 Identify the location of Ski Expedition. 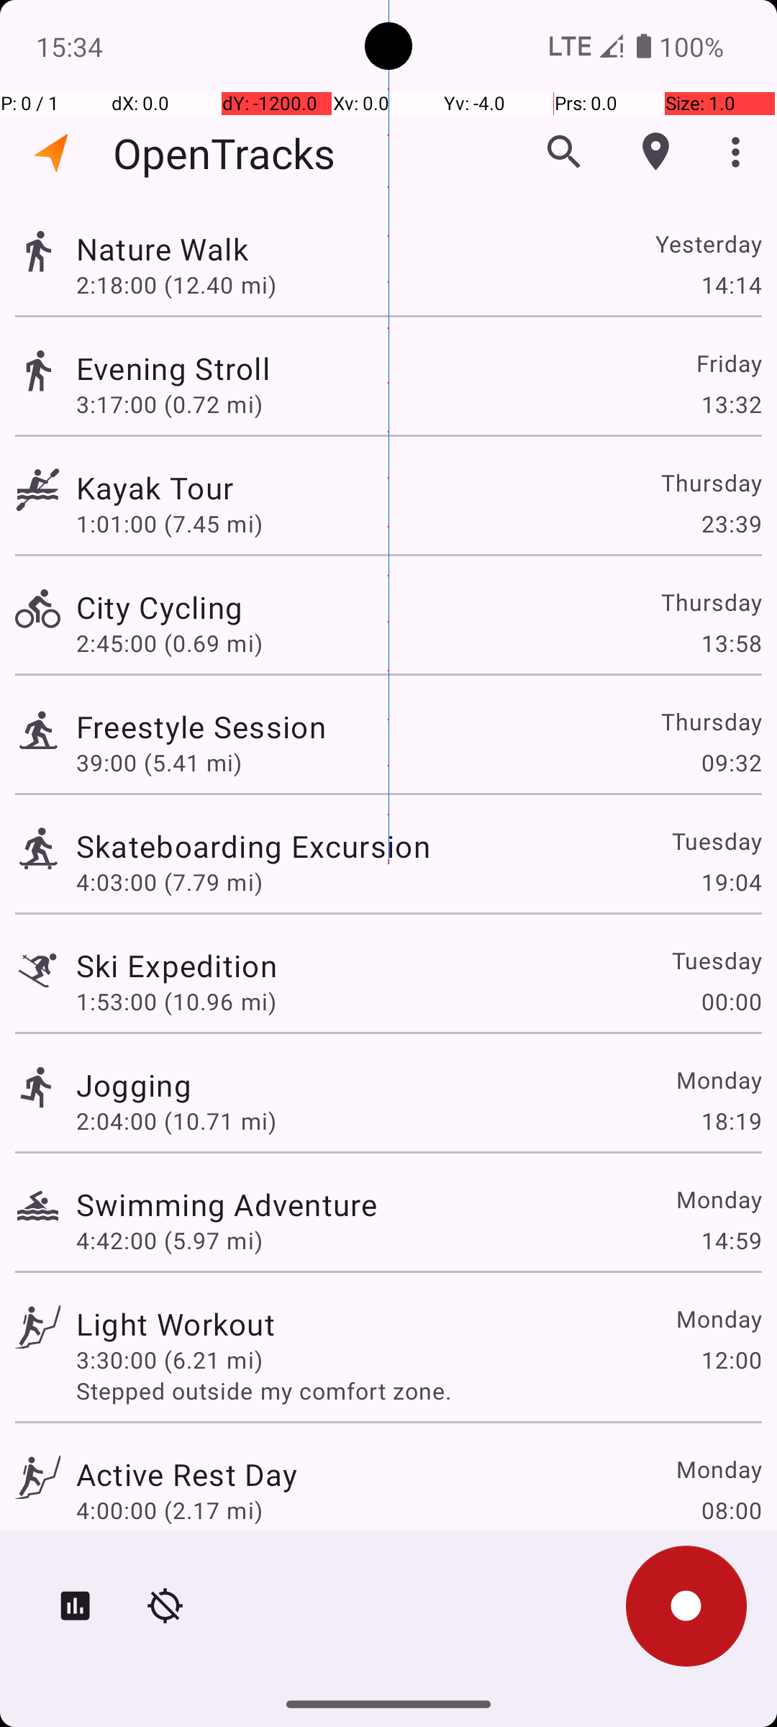
(177, 966).